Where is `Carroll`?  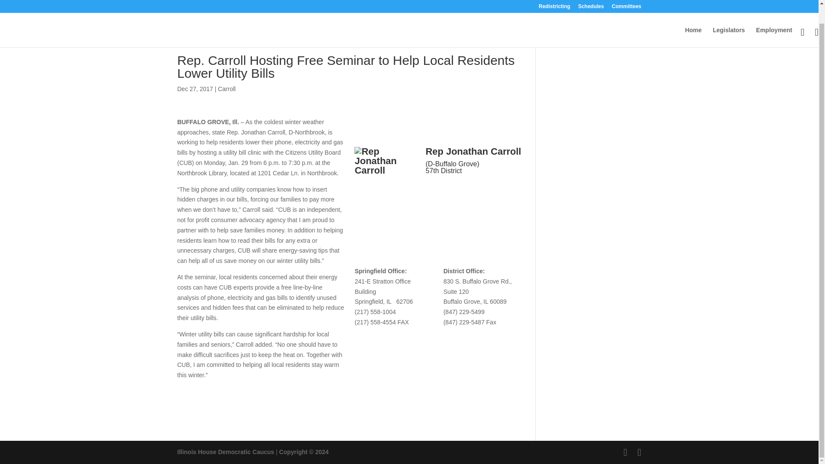
Carroll is located at coordinates (226, 89).